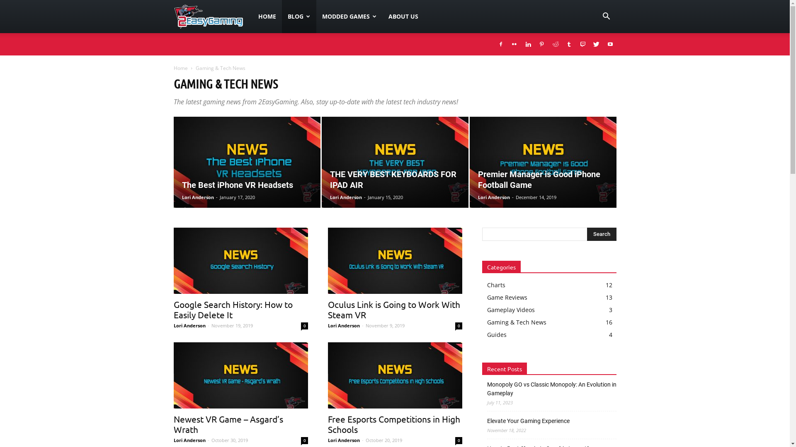 The image size is (796, 447). I want to click on Search, so click(594, 56).